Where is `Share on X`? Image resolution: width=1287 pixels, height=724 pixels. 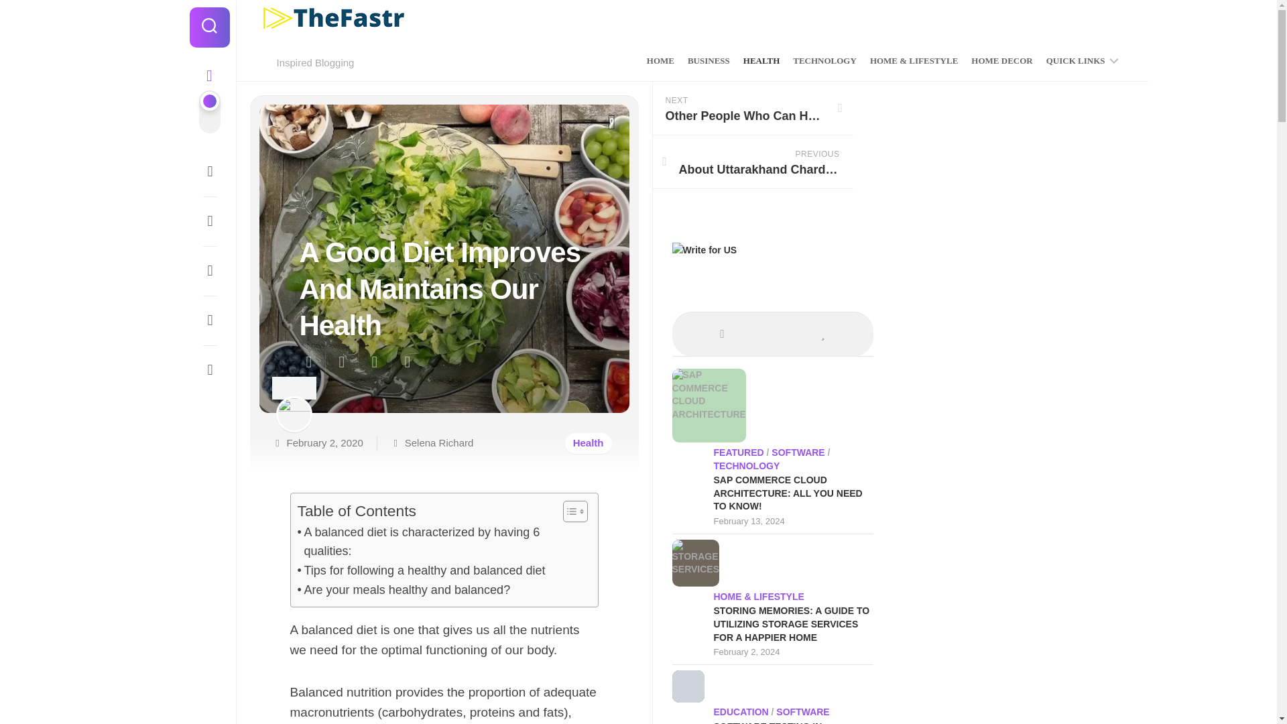
Share on X is located at coordinates (311, 362).